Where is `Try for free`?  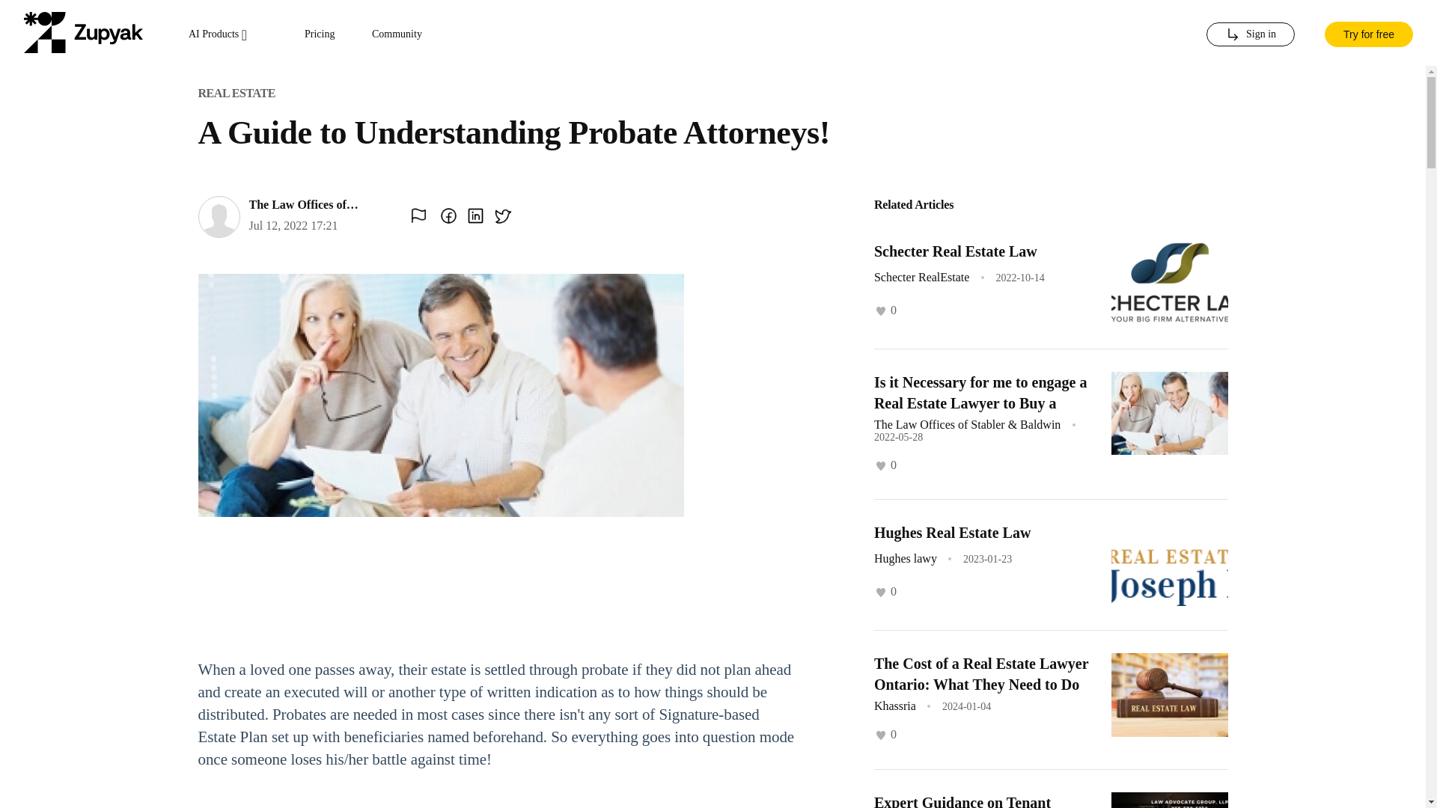
Try for free is located at coordinates (1368, 33).